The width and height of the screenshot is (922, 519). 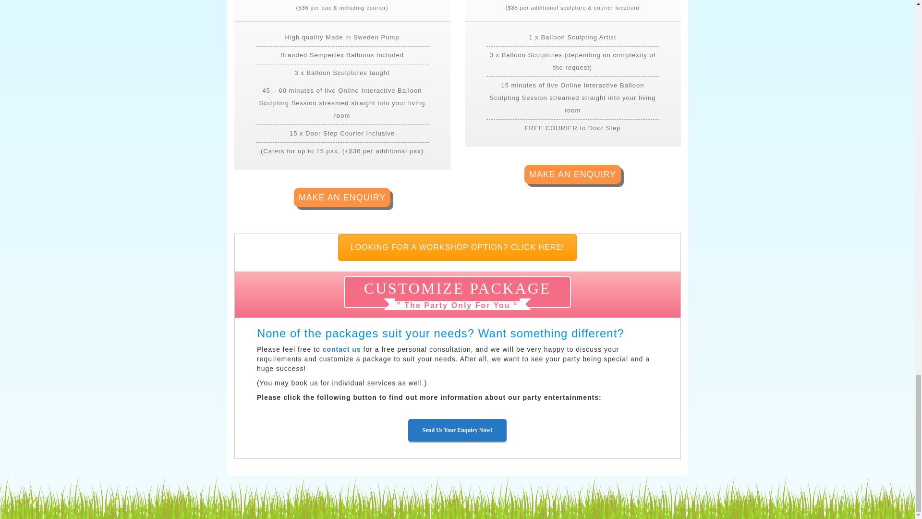 I want to click on contact us, so click(x=342, y=349).